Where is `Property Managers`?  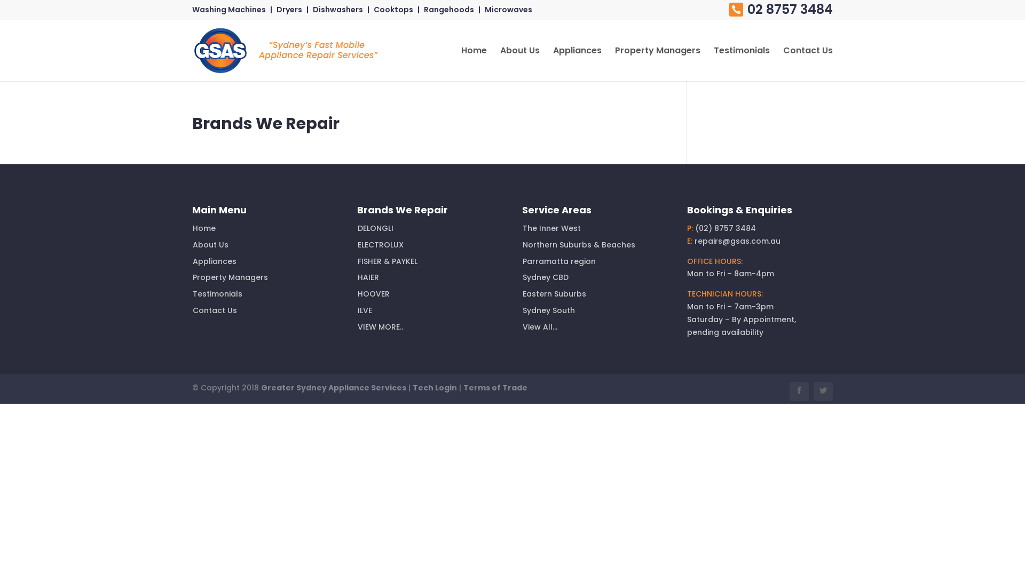
Property Managers is located at coordinates (231, 277).